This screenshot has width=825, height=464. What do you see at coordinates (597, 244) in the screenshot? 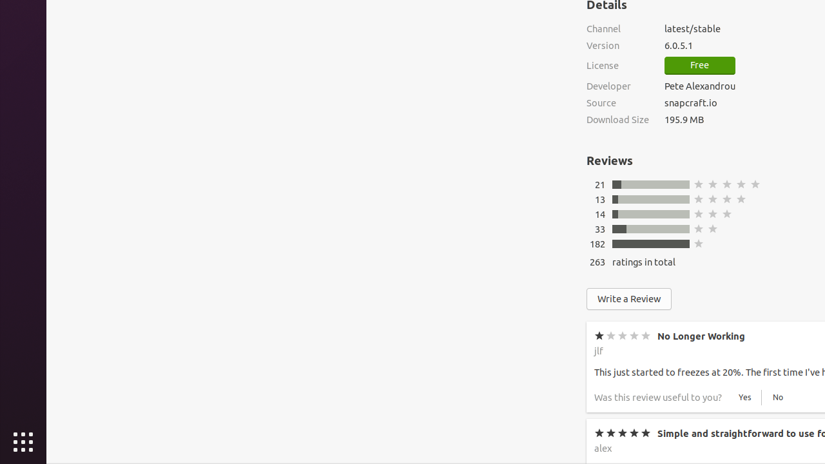
I see `182` at bounding box center [597, 244].